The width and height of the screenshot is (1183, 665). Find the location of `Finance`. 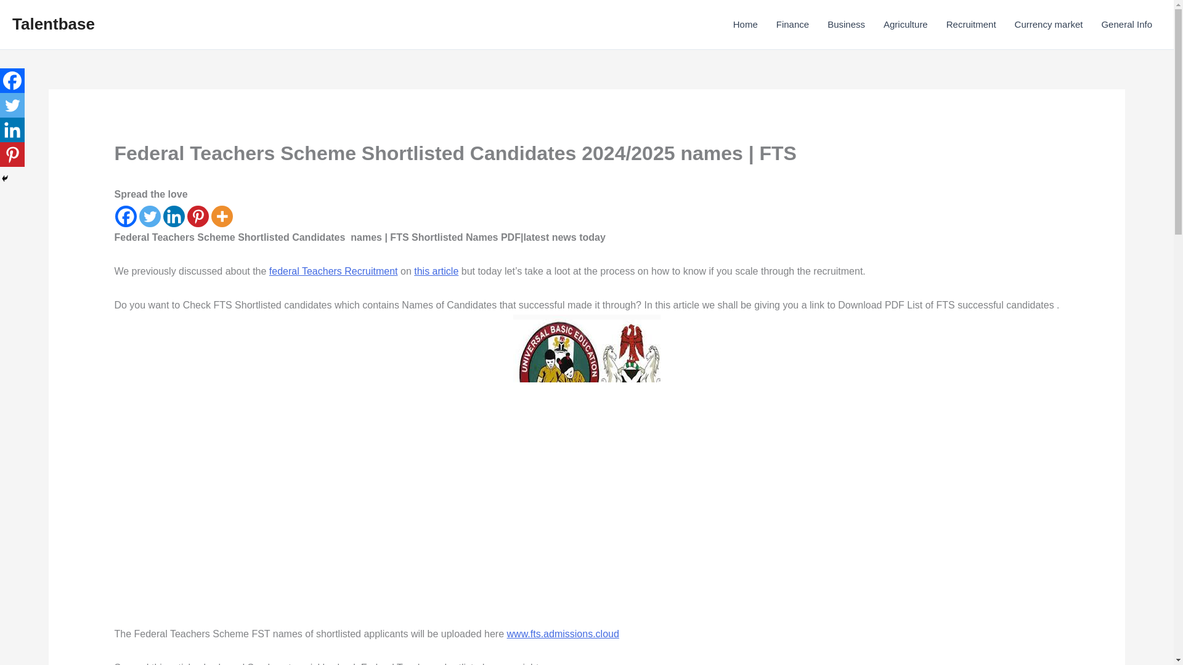

Finance is located at coordinates (792, 25).